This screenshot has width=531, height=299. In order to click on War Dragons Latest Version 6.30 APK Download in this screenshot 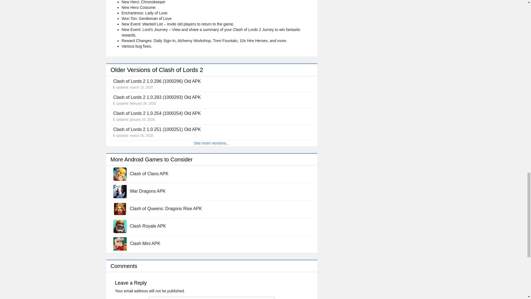, I will do `click(120, 191)`.